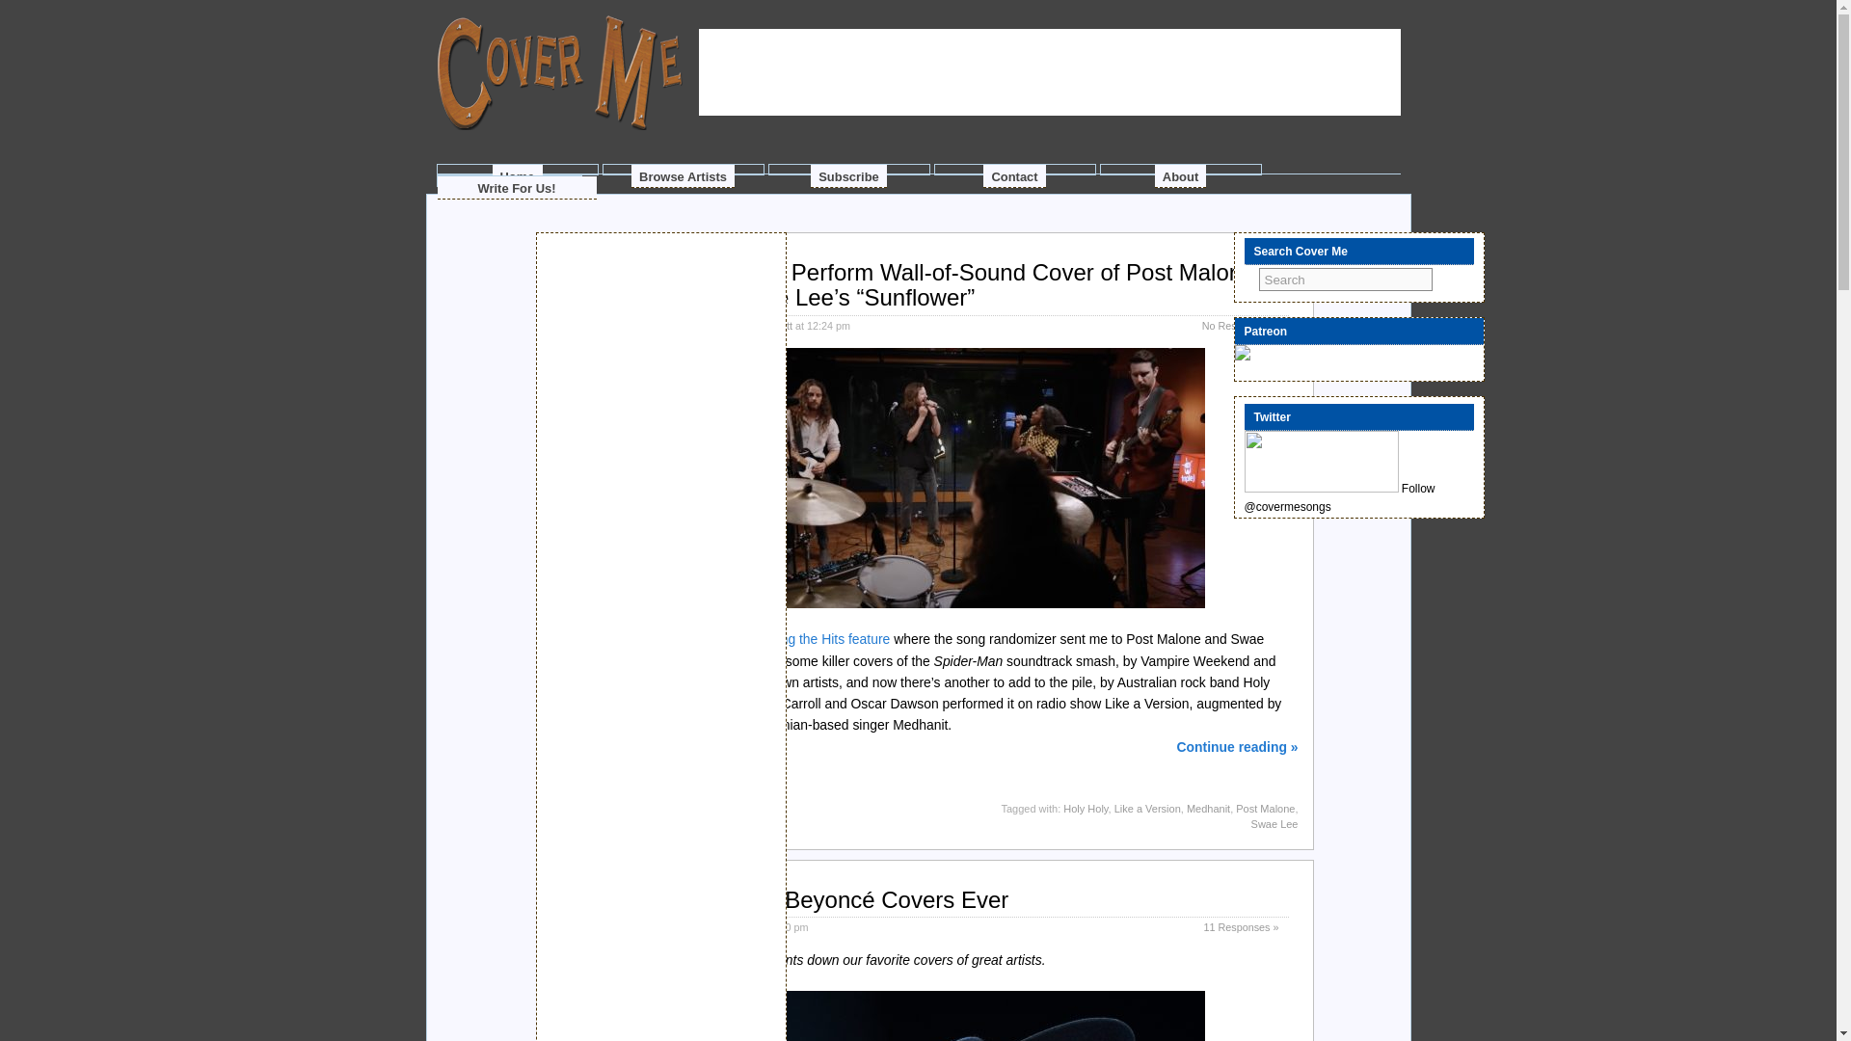 Image resolution: width=1851 pixels, height=1041 pixels. Describe the element at coordinates (1265, 808) in the screenshot. I see `Post Malone` at that location.